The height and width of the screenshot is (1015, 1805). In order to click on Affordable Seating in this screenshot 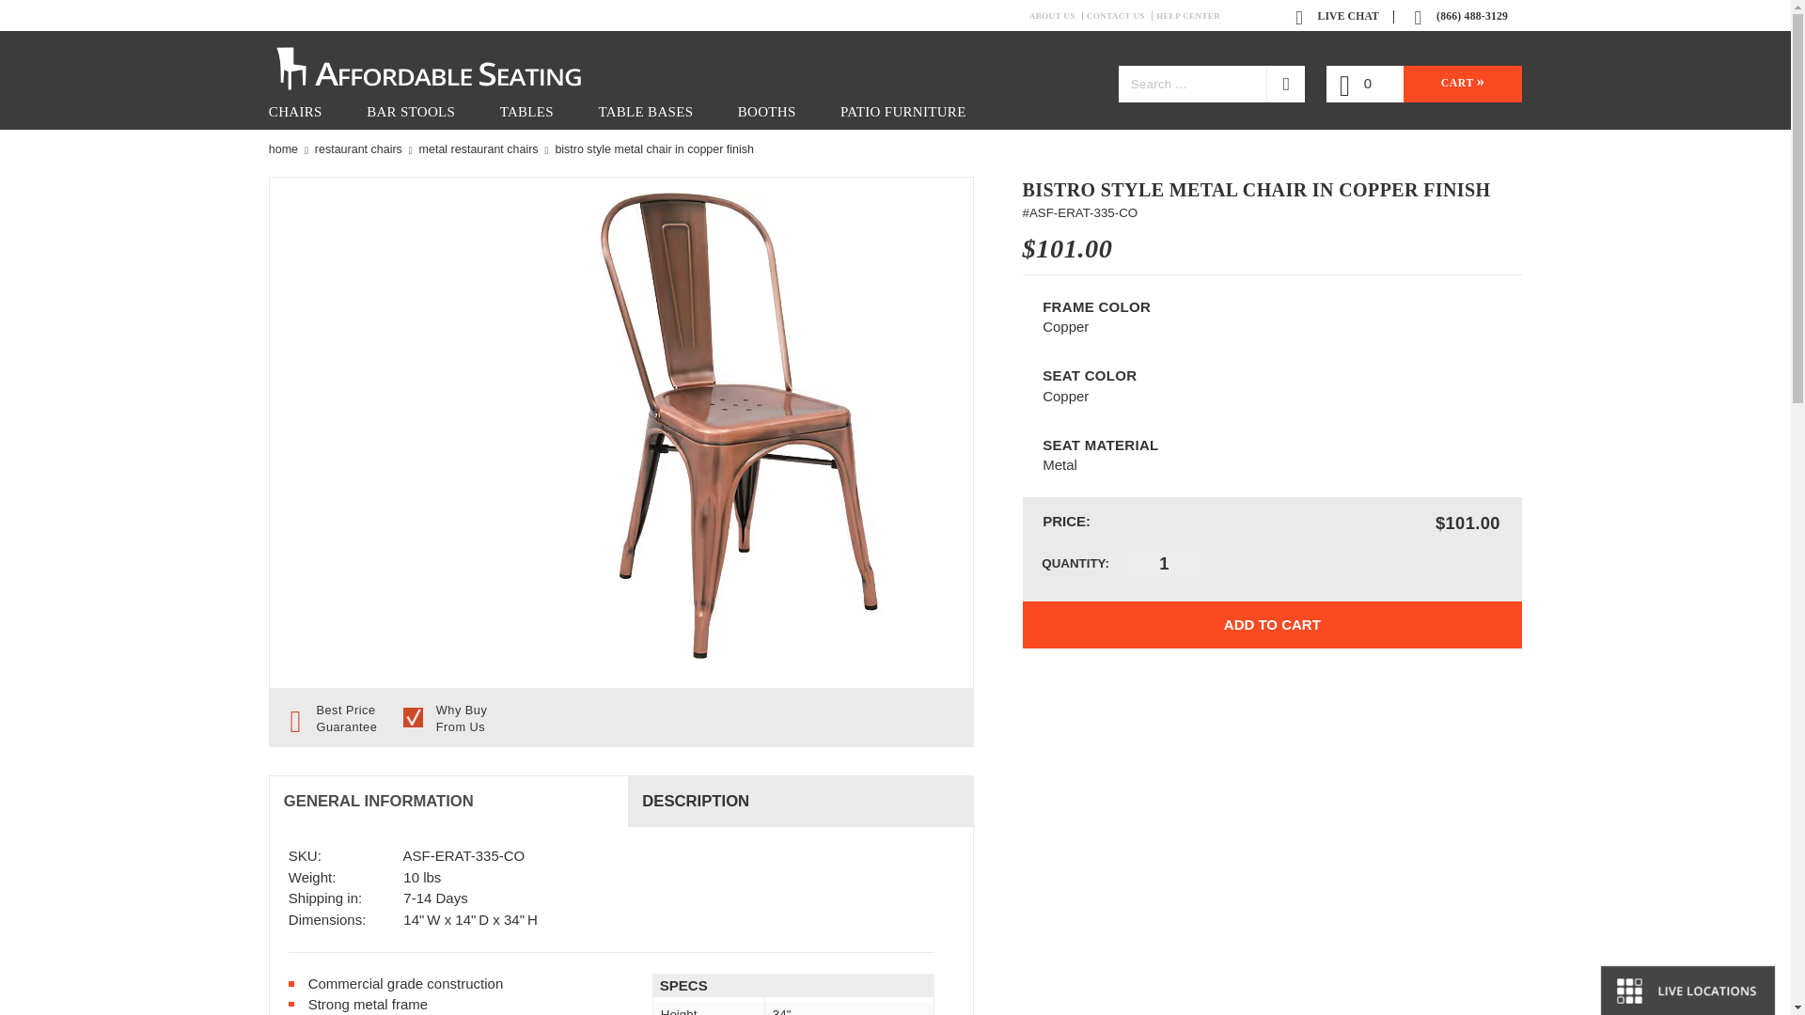, I will do `click(448, 66)`.